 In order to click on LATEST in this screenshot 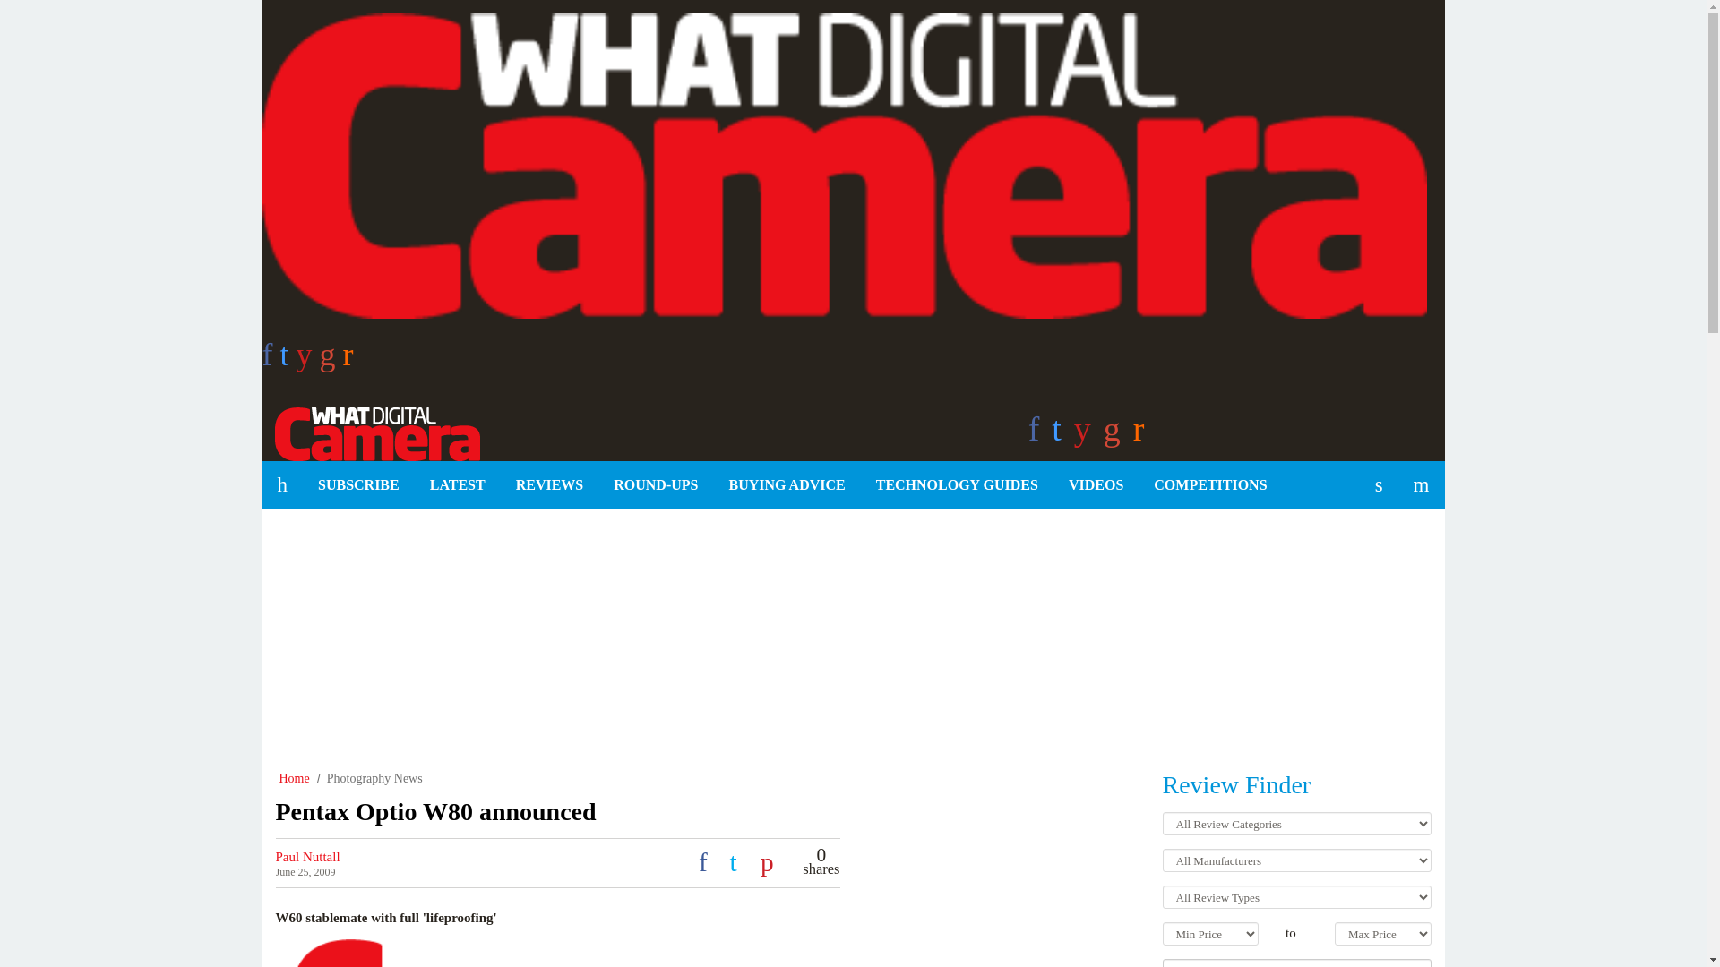, I will do `click(457, 485)`.